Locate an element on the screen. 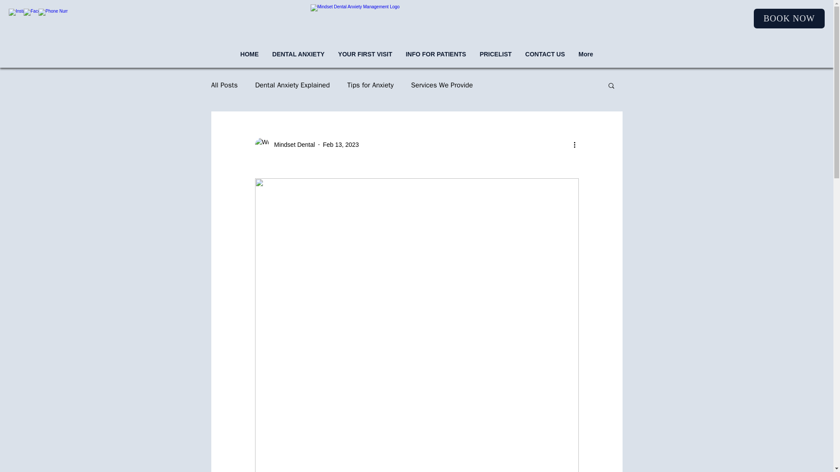 Image resolution: width=840 pixels, height=472 pixels. INFO FOR PATIENTS is located at coordinates (435, 59).